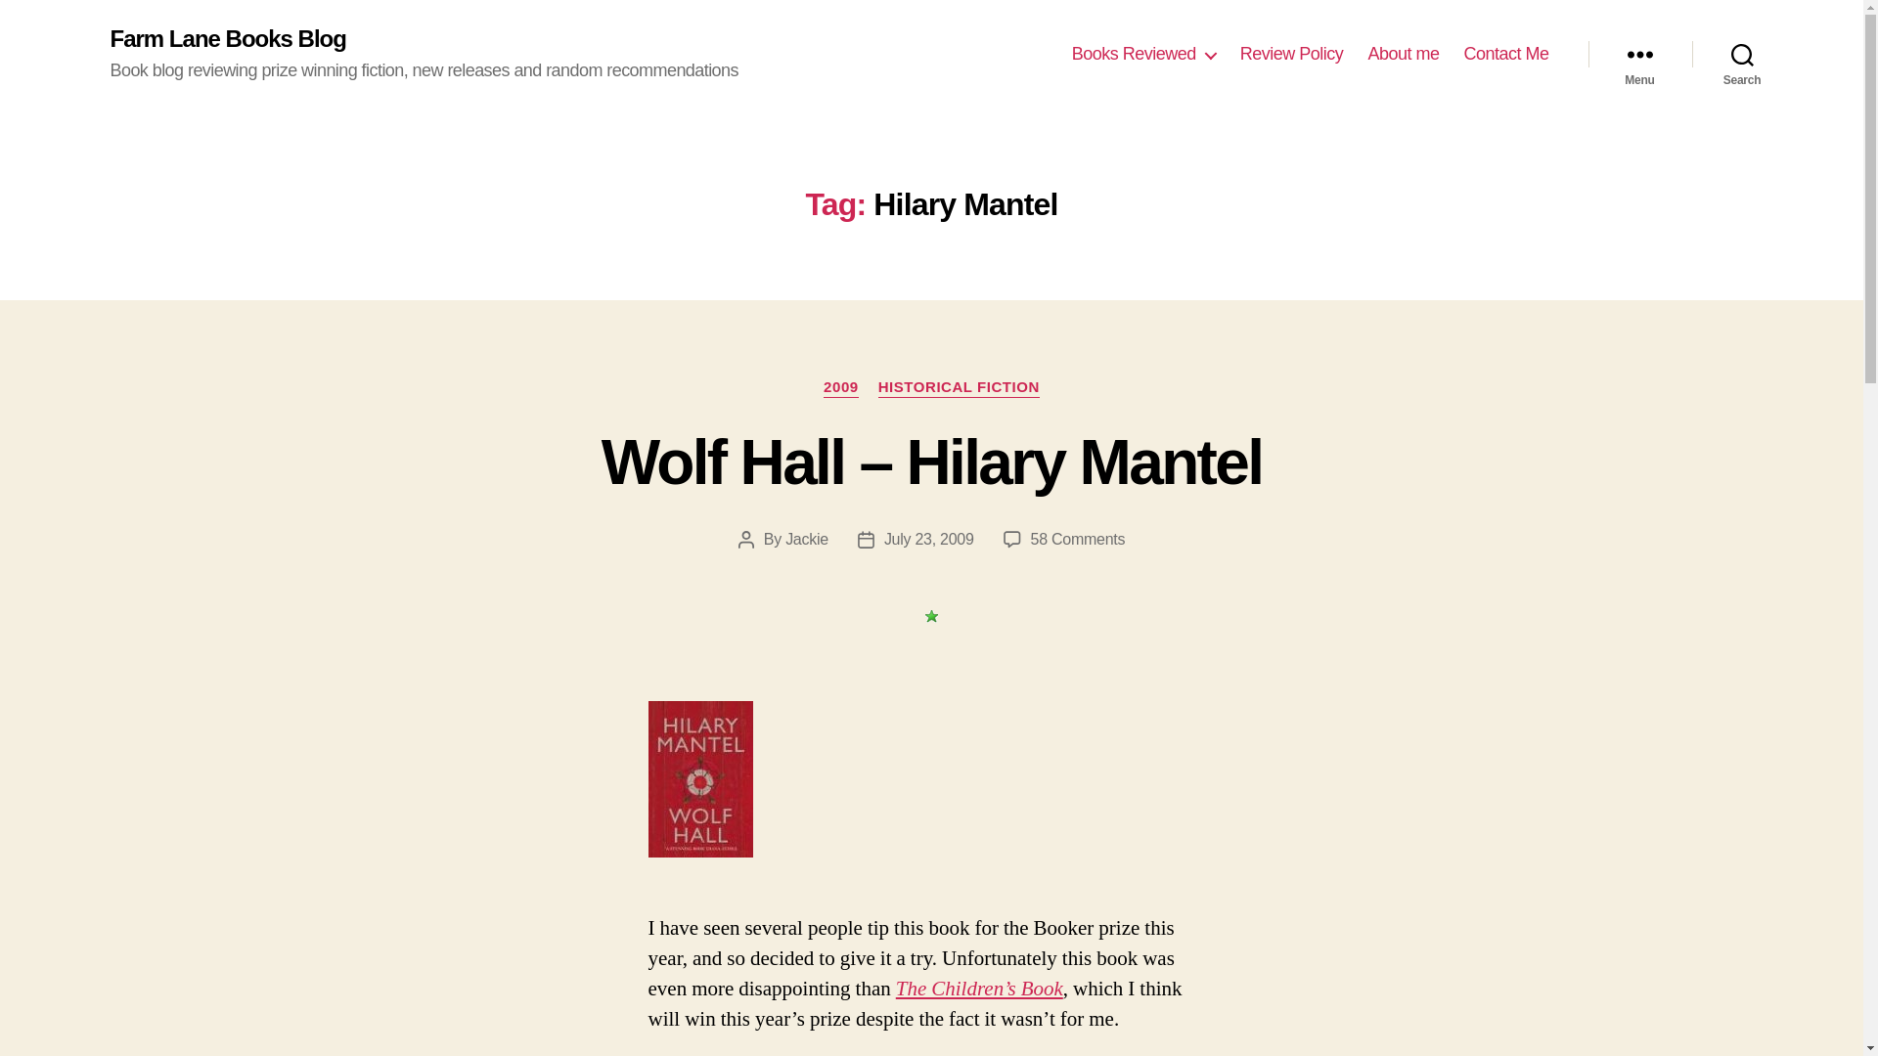 The width and height of the screenshot is (1878, 1056). Describe the element at coordinates (959, 387) in the screenshot. I see `HISTORICAL FICTION` at that location.